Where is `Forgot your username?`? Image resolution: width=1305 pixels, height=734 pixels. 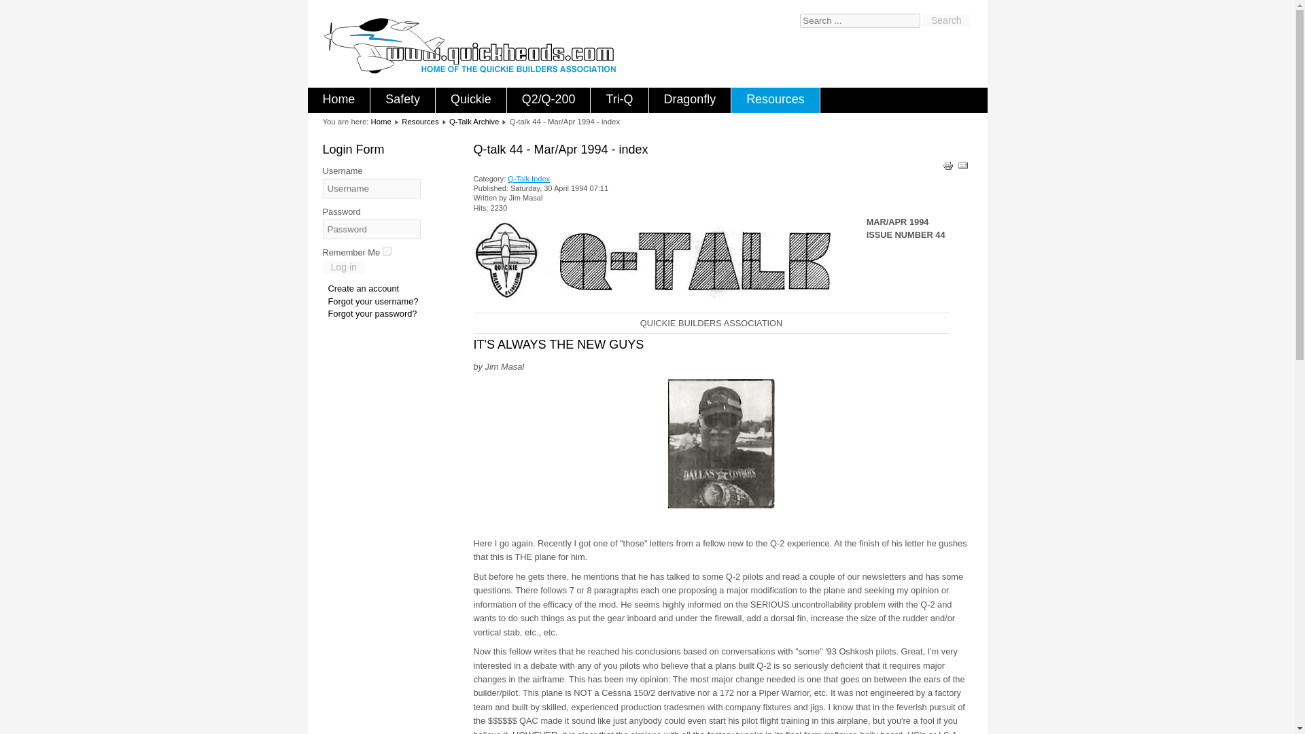 Forgot your username? is located at coordinates (372, 302).